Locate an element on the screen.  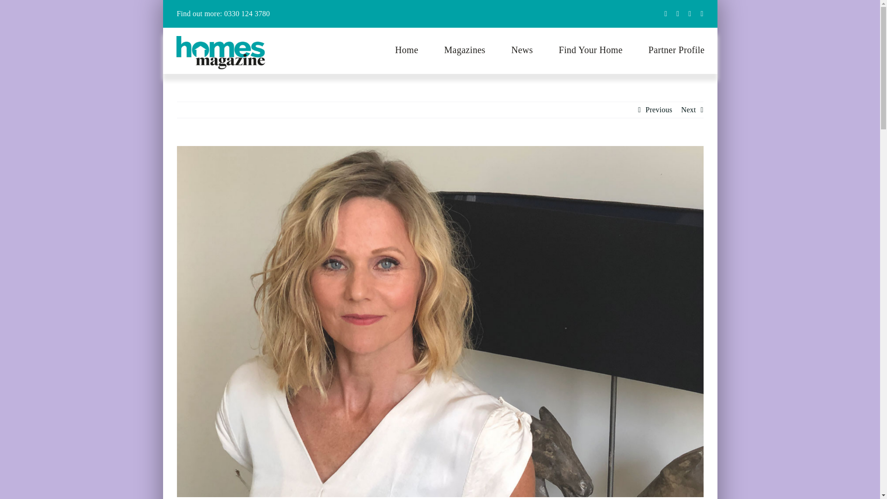
Find Your Home is located at coordinates (590, 51).